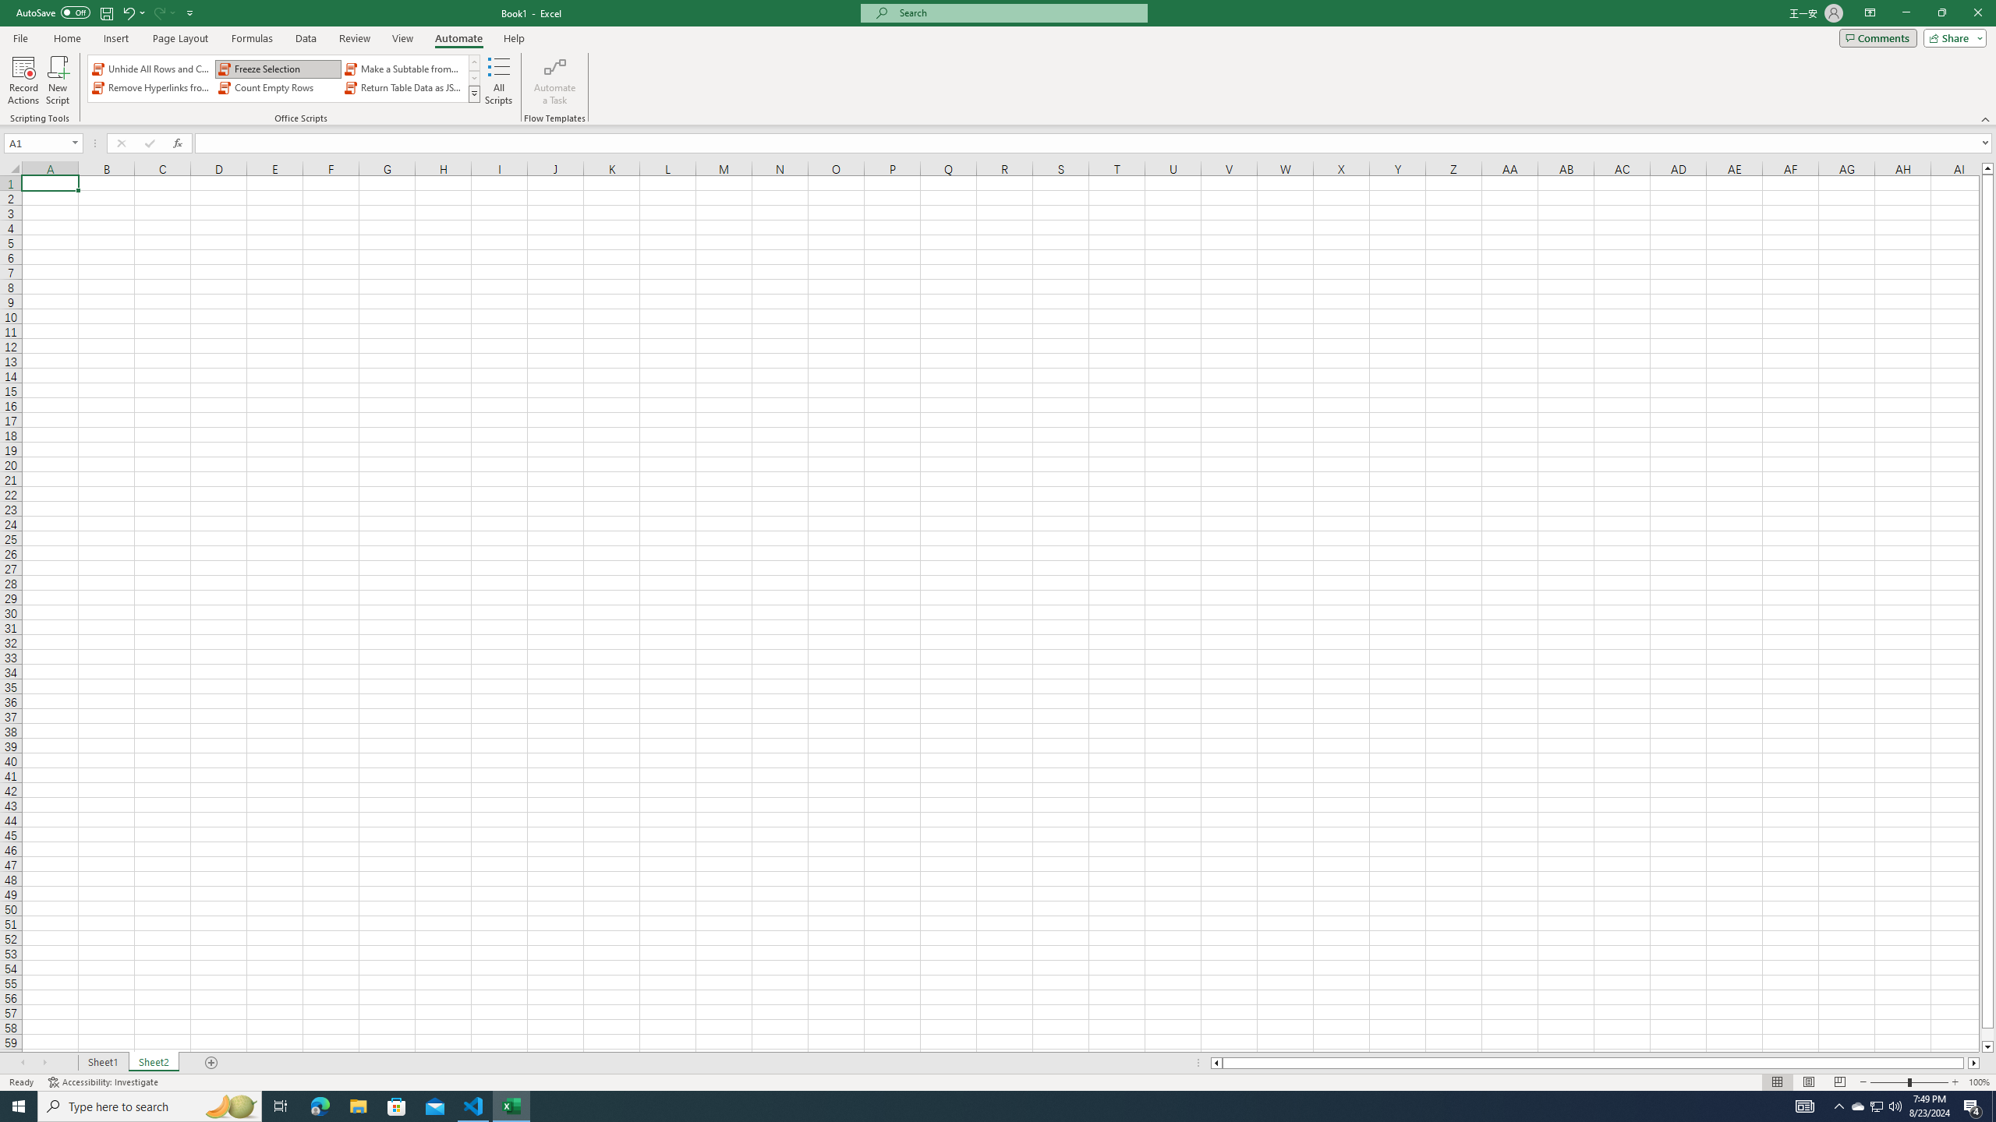 The image size is (1996, 1122). What do you see at coordinates (253, 38) in the screenshot?
I see `Formulas` at bounding box center [253, 38].